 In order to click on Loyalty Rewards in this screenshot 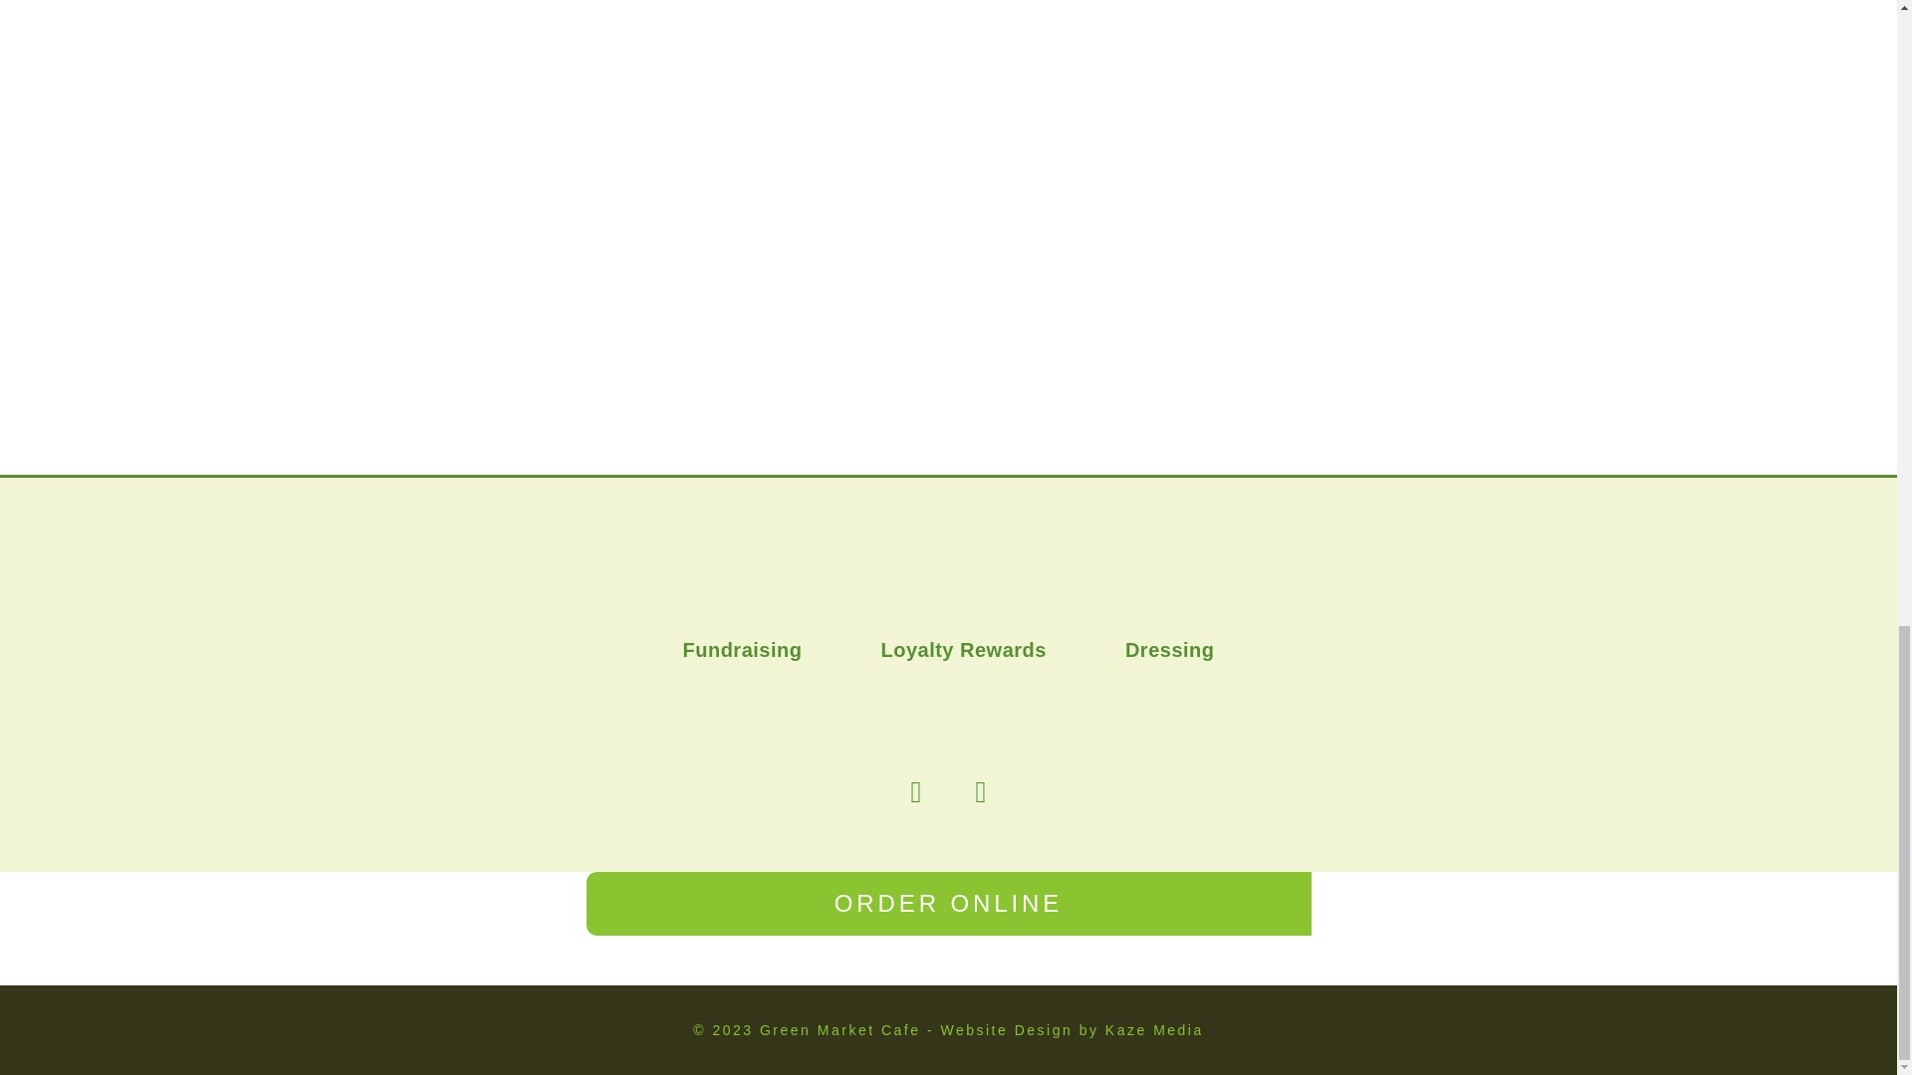, I will do `click(962, 649)`.